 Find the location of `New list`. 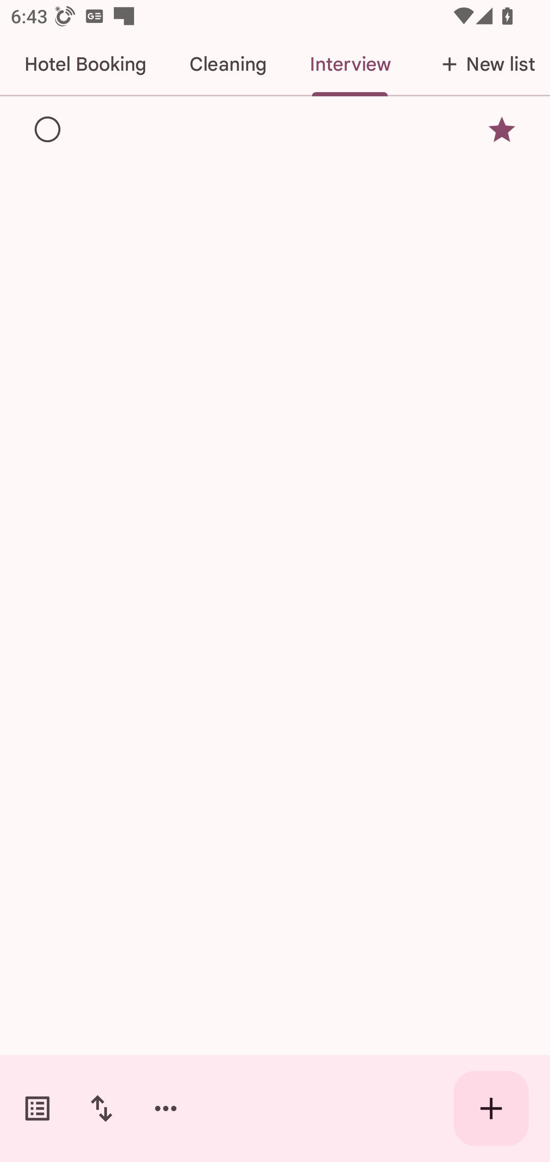

New list is located at coordinates (481, 64).